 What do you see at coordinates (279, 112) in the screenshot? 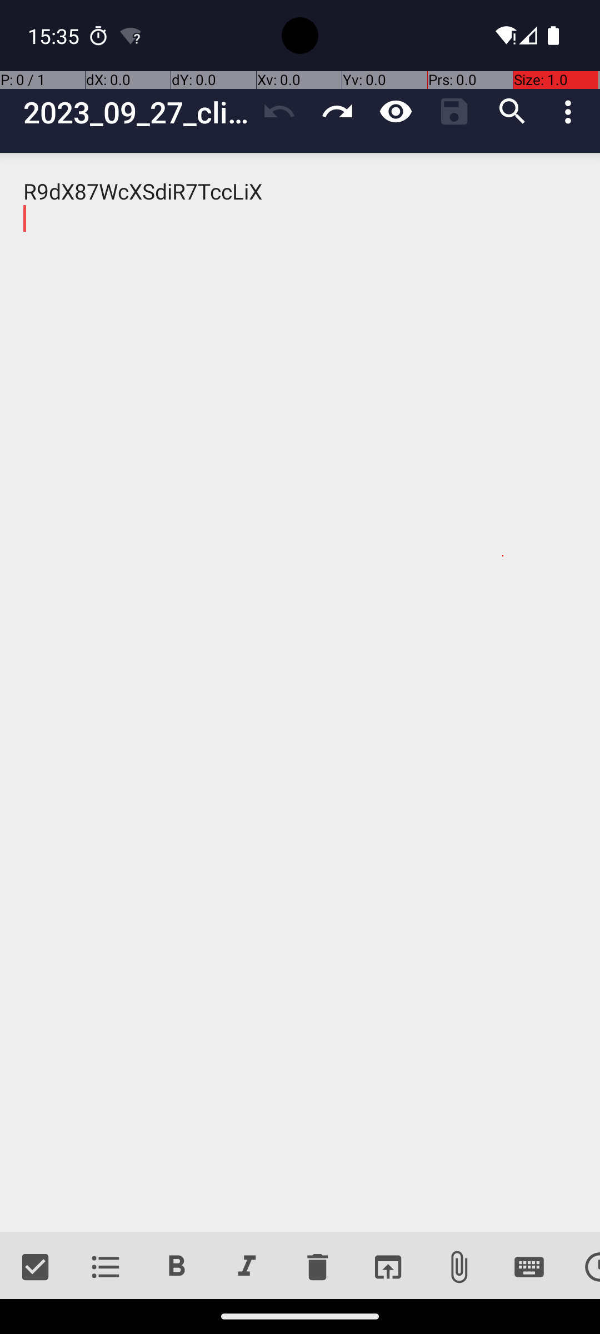
I see `Undo` at bounding box center [279, 112].